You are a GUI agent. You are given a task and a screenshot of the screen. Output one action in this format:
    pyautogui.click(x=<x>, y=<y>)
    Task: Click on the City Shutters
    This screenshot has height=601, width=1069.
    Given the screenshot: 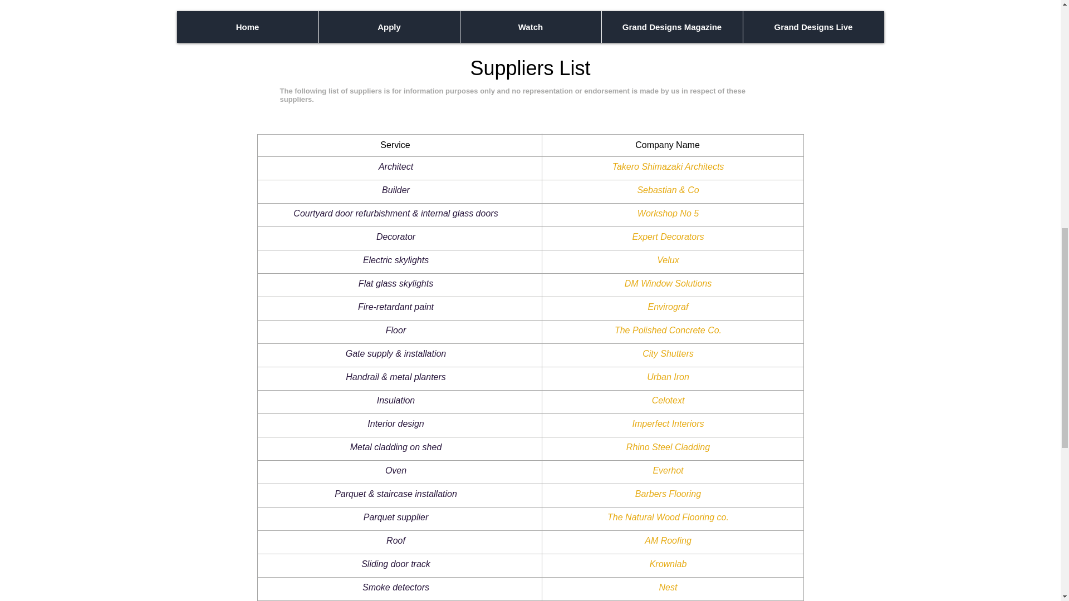 What is the action you would take?
    pyautogui.click(x=668, y=353)
    